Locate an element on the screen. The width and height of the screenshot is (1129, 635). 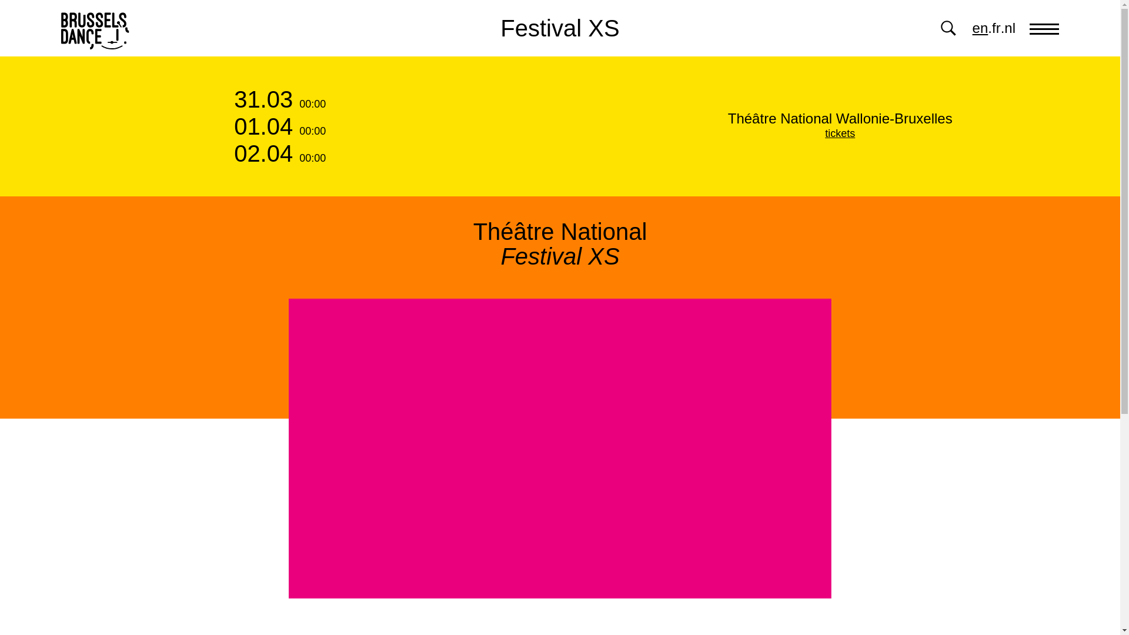
nl is located at coordinates (1010, 28).